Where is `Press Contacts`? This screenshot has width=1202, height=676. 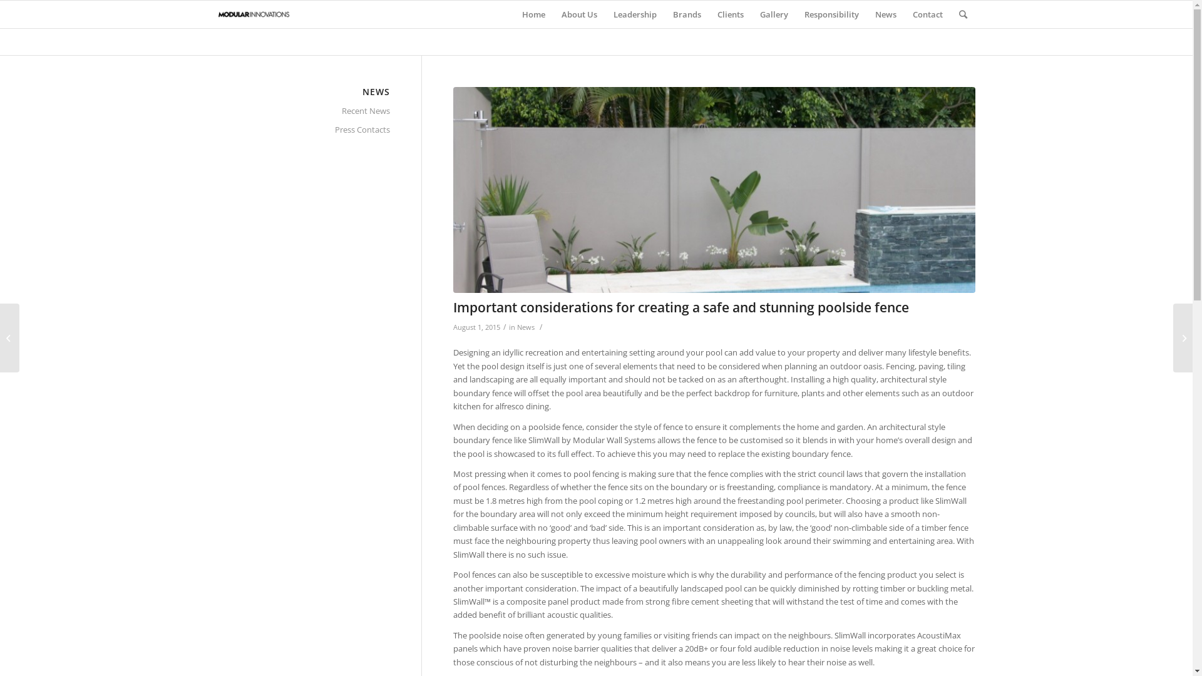
Press Contacts is located at coordinates (304, 130).